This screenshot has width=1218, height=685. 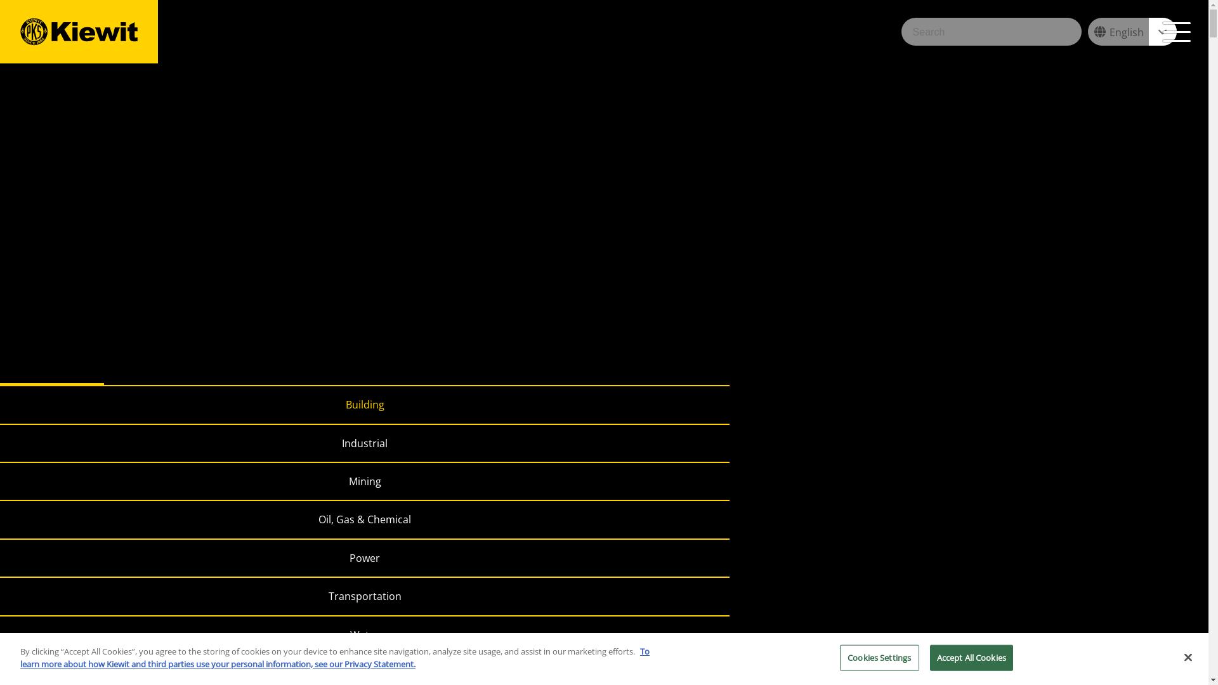 What do you see at coordinates (365, 403) in the screenshot?
I see `Building` at bounding box center [365, 403].